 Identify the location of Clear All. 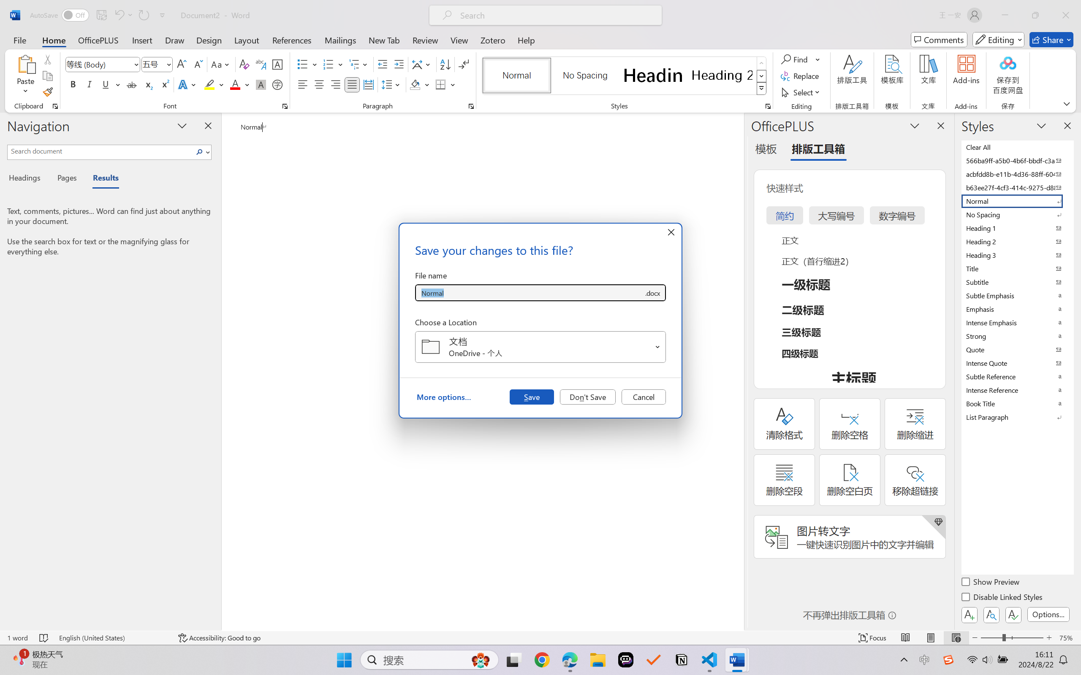
(1017, 147).